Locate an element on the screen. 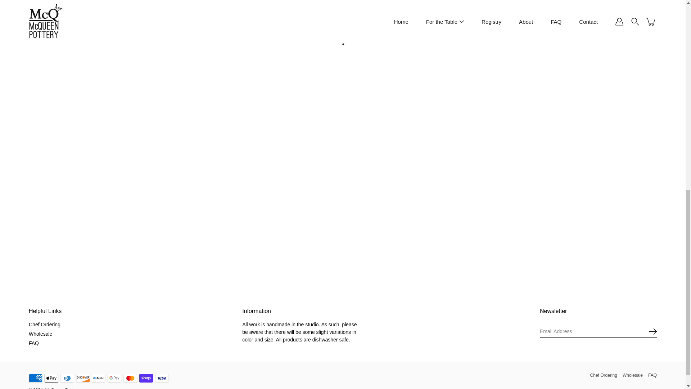 The image size is (691, 389). Diners Club is located at coordinates (67, 378).